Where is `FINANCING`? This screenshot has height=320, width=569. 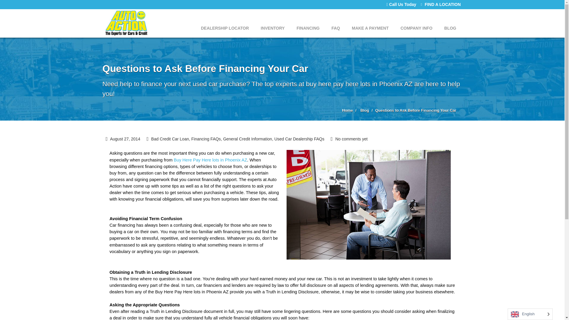 FINANCING is located at coordinates (308, 23).